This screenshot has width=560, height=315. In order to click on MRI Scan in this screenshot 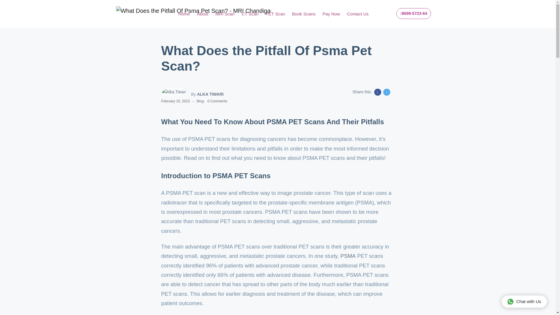, I will do `click(225, 14)`.